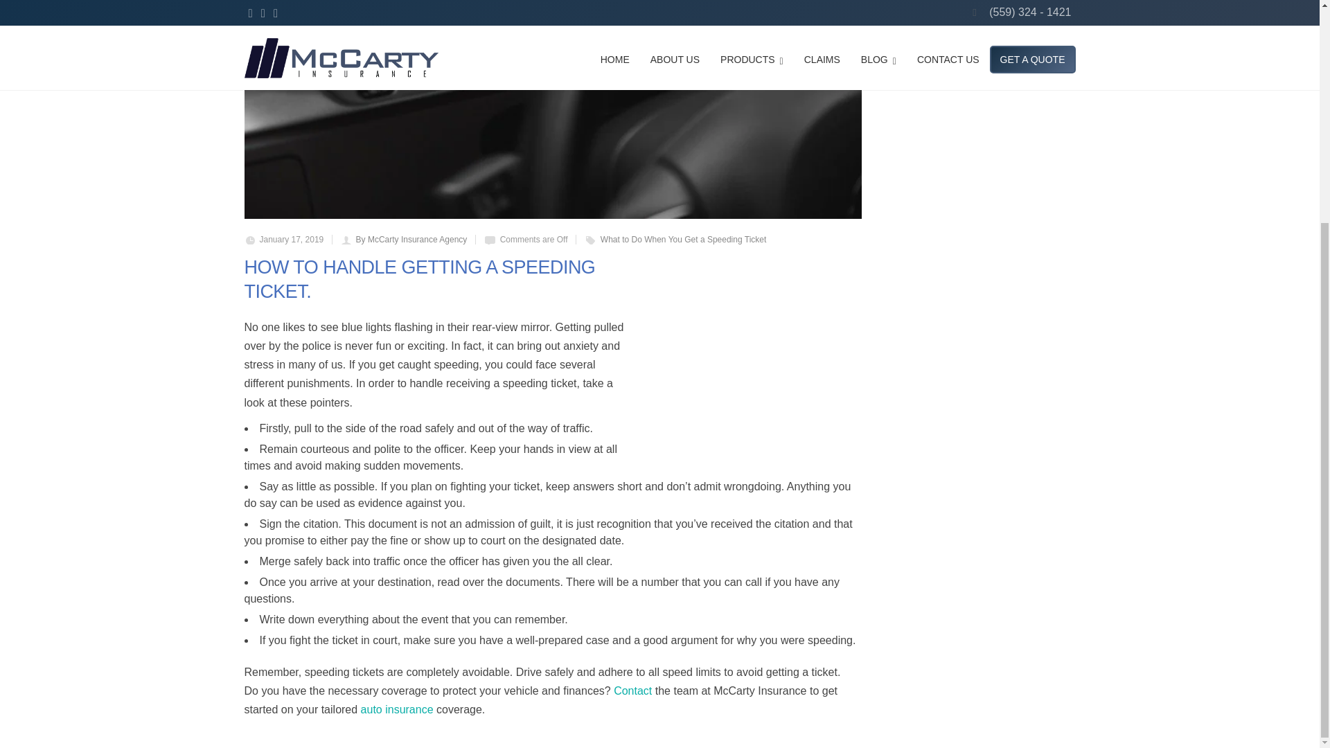 The width and height of the screenshot is (1330, 748). Describe the element at coordinates (396, 709) in the screenshot. I see `auto insurance` at that location.